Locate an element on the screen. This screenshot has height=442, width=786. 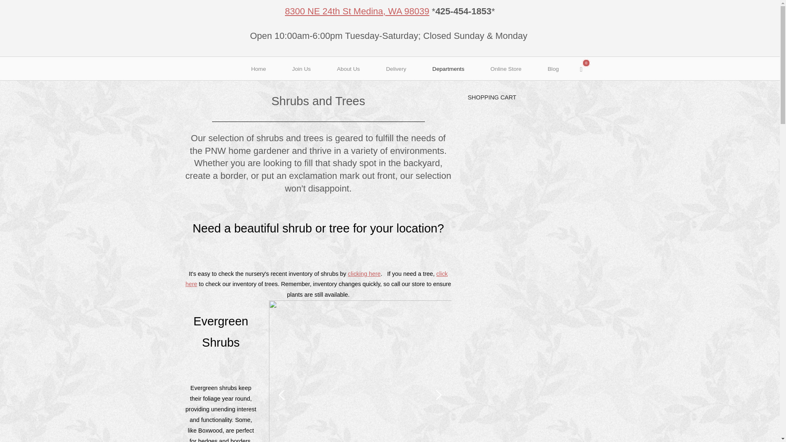
8300 NE 24th St Medina, WA 98039 is located at coordinates (357, 11).